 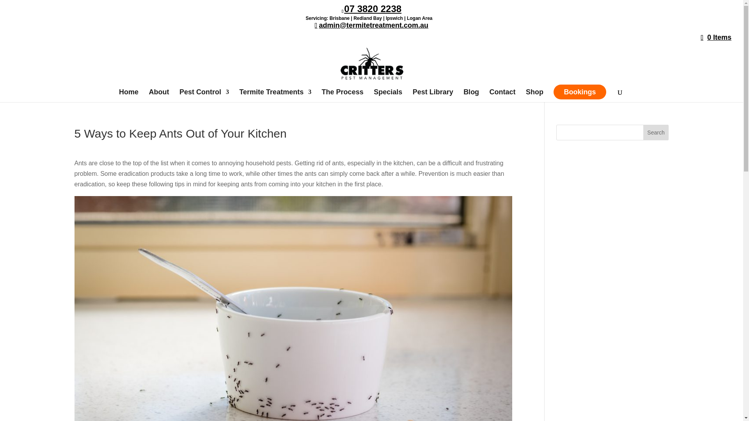 I want to click on Contact, so click(x=502, y=96).